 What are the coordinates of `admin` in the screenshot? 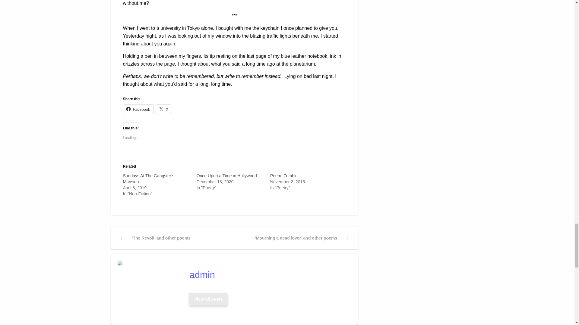 It's located at (208, 299).